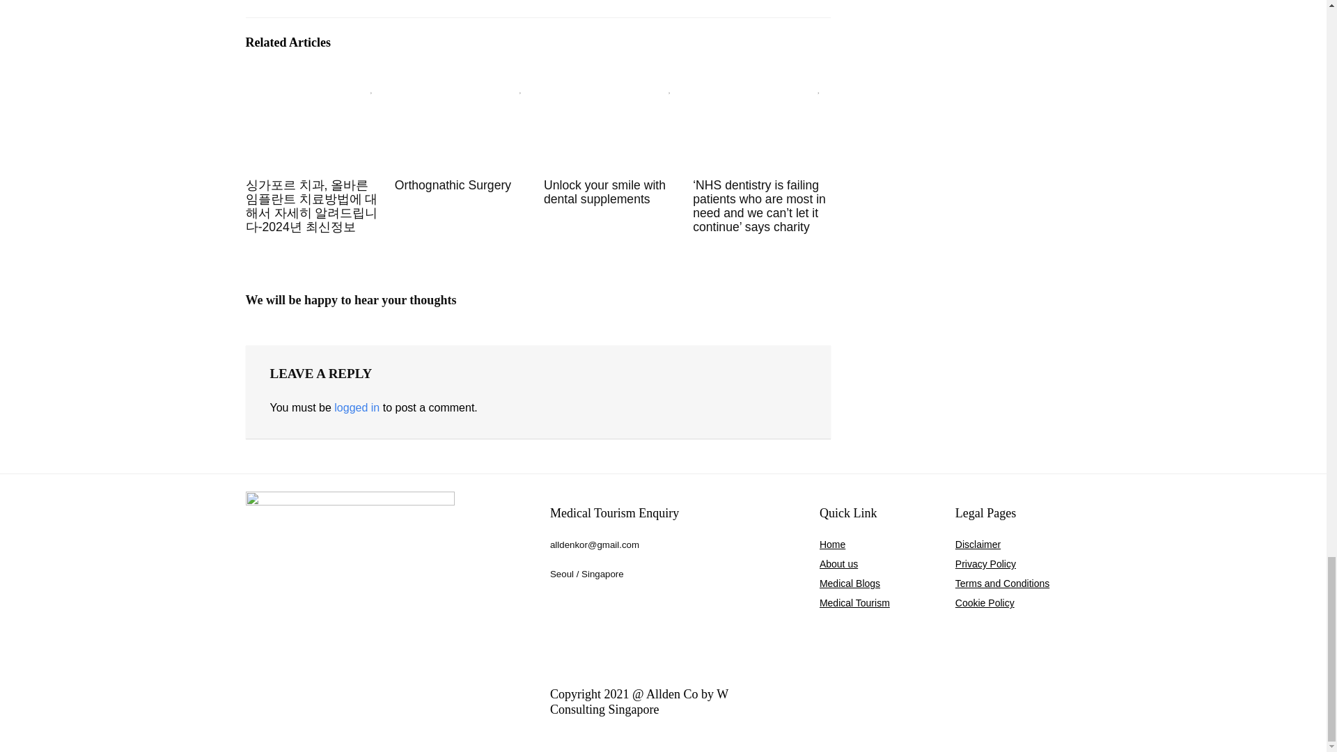  What do you see at coordinates (604, 191) in the screenshot?
I see `Unlock your smile with dental supplements` at bounding box center [604, 191].